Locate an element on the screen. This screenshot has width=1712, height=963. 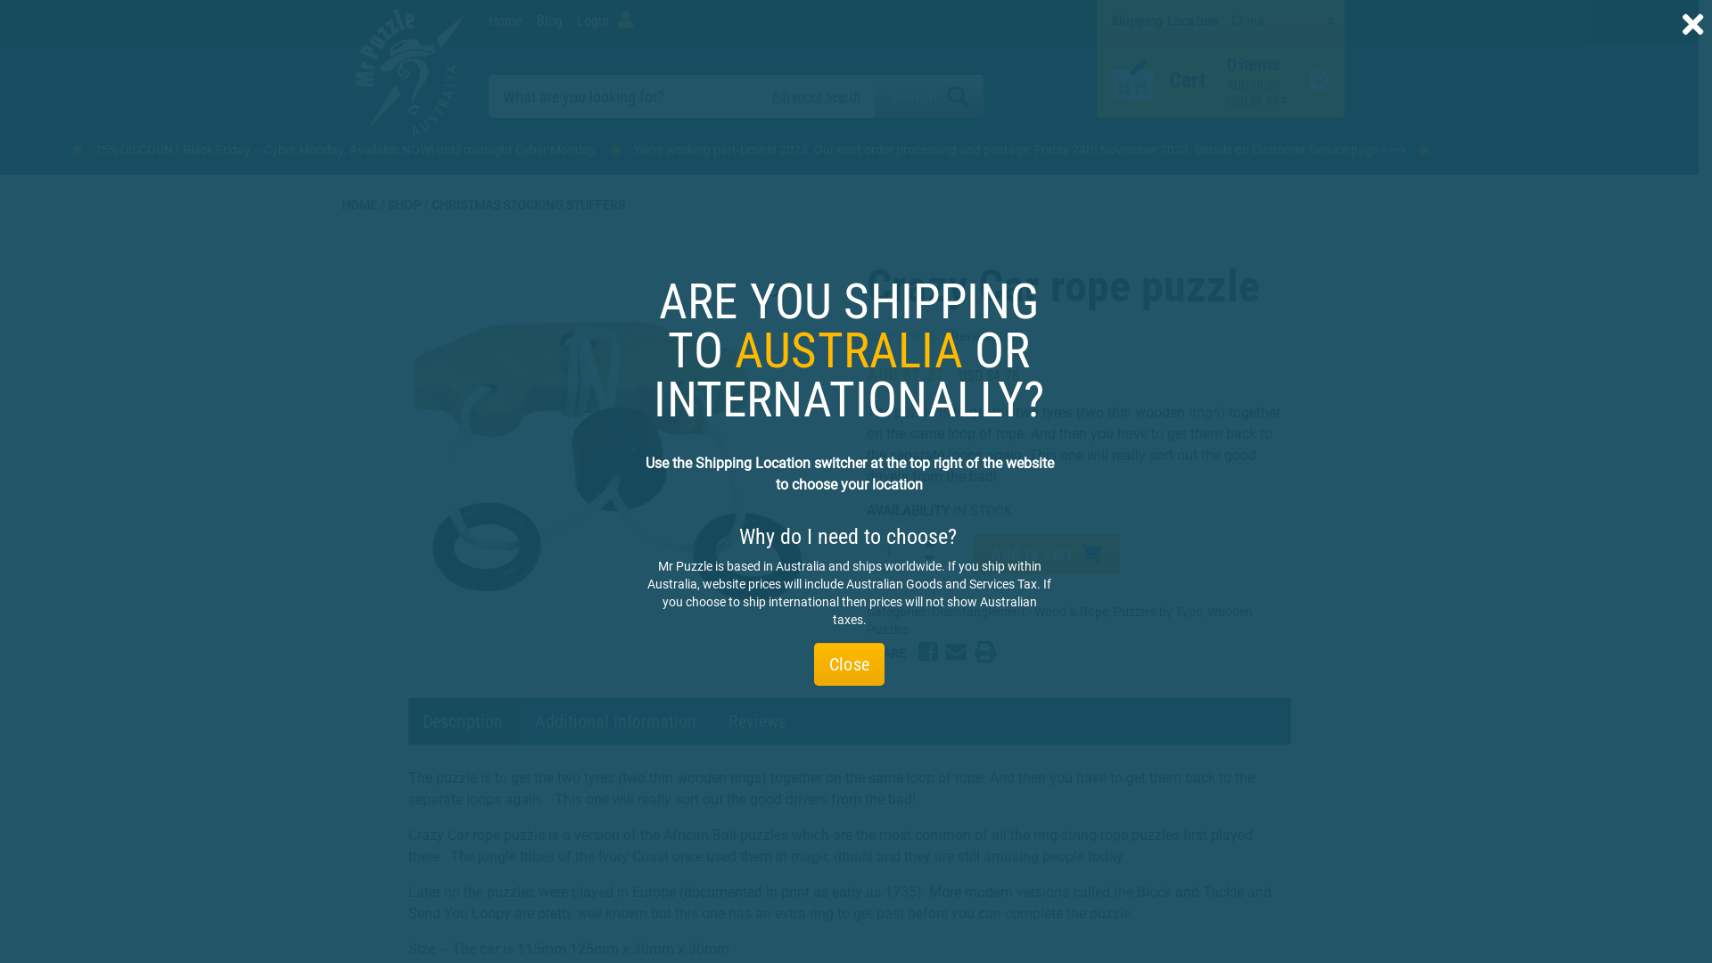
Puzzles by Type is located at coordinates (1157, 612).